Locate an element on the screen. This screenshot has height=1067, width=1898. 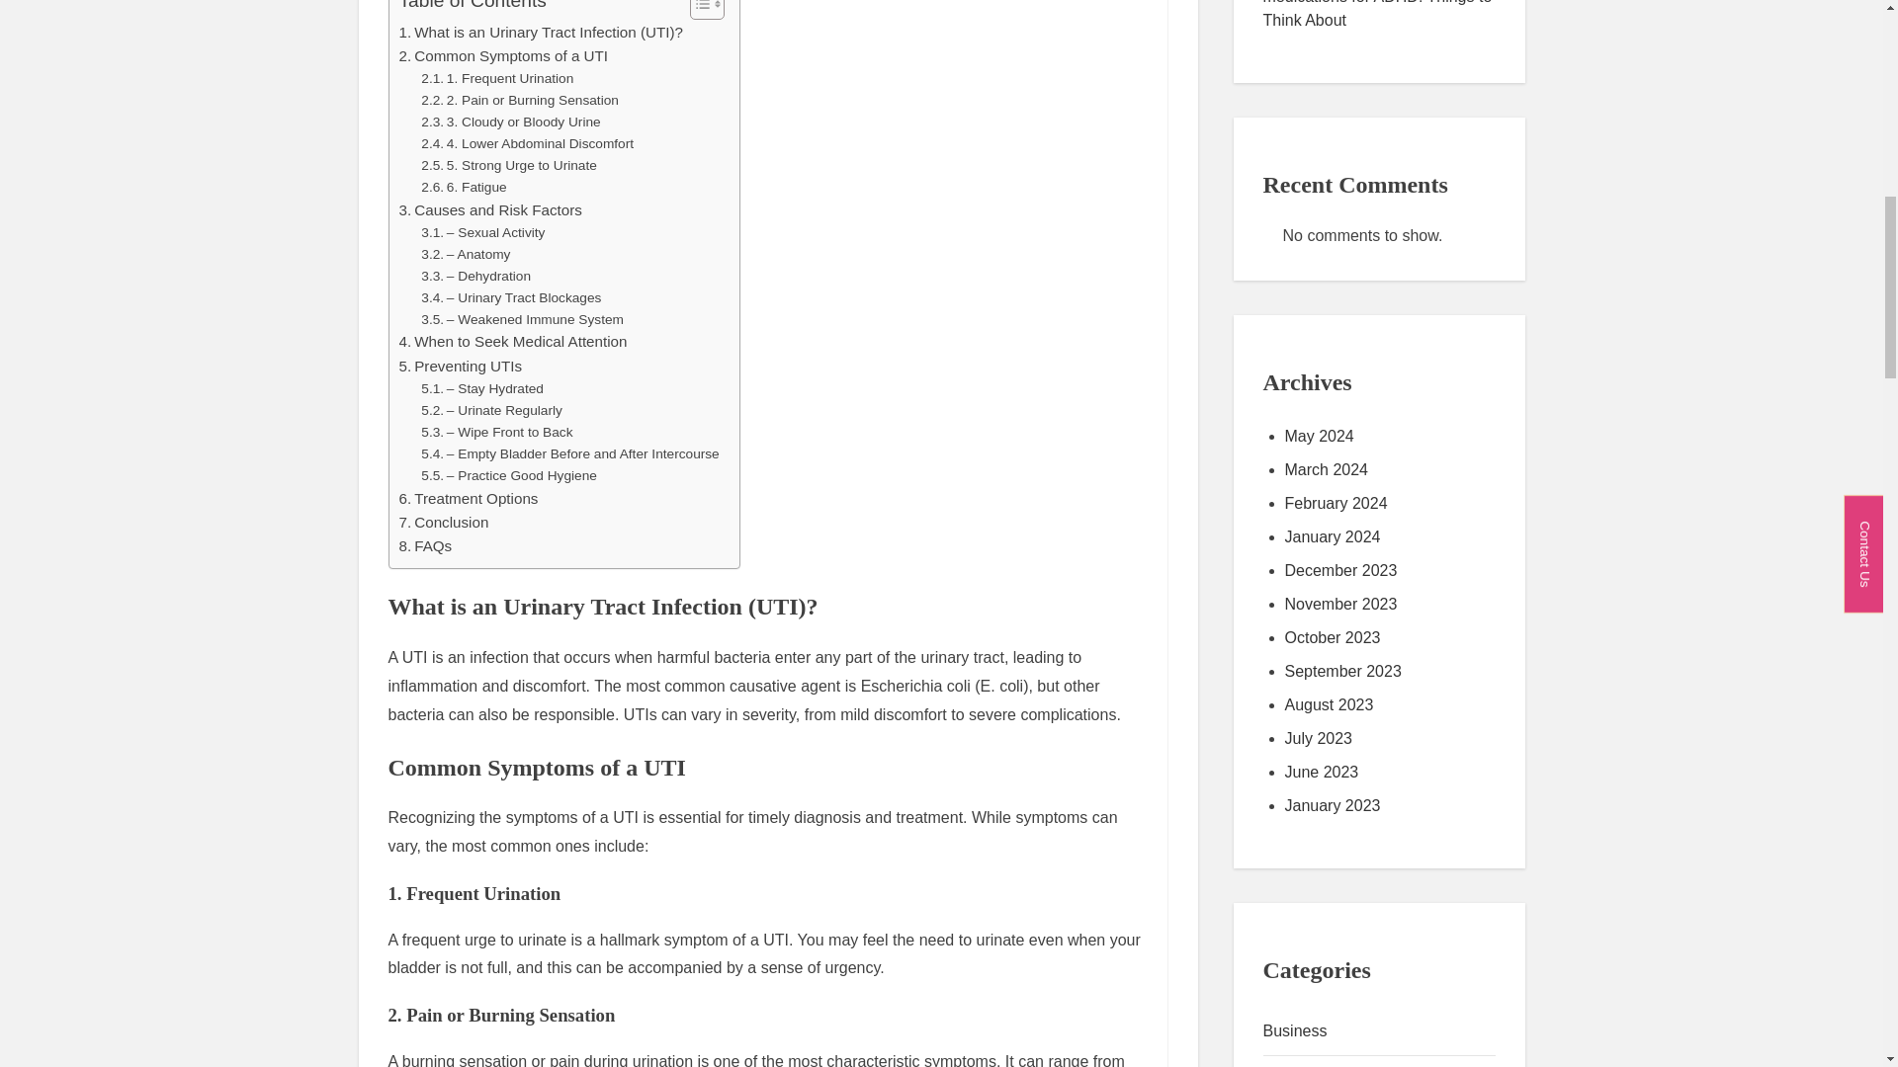
5. Strong Urge to Urinate is located at coordinates (509, 166).